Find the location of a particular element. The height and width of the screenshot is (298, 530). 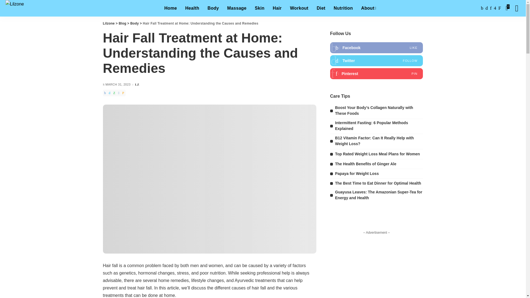

Skin is located at coordinates (259, 8).